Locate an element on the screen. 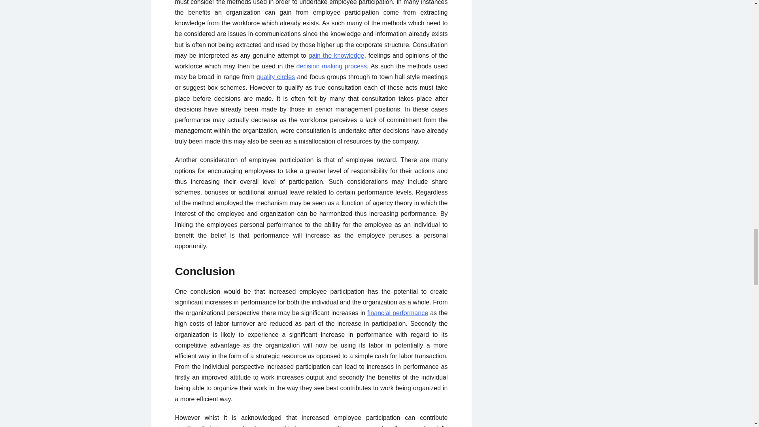 This screenshot has width=759, height=427. financial performance is located at coordinates (398, 313).